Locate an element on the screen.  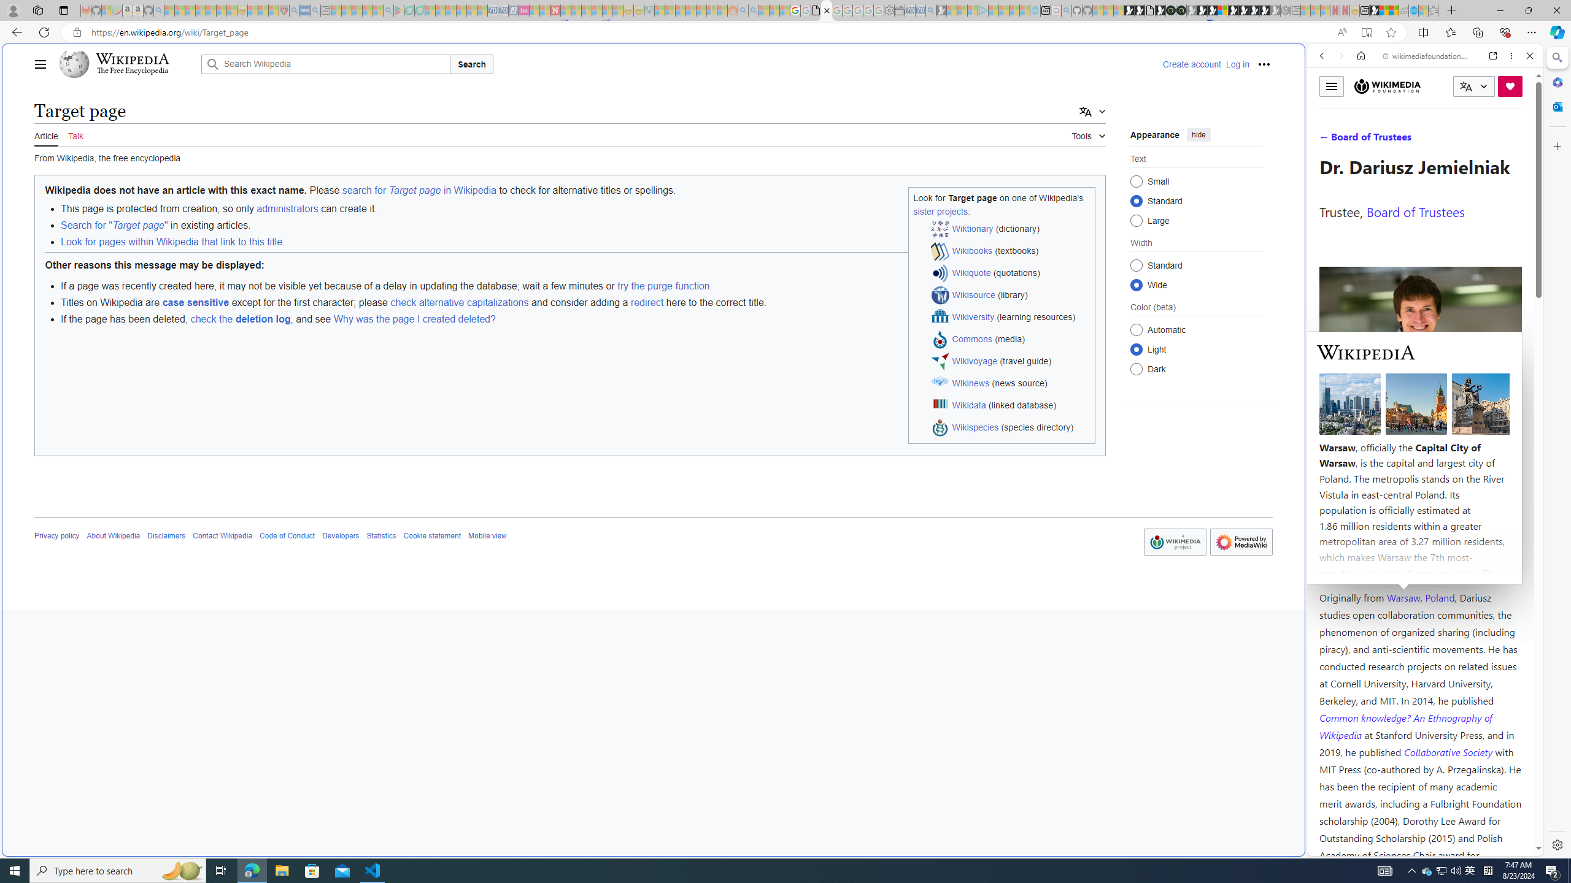
google - Search - Sleeping is located at coordinates (388, 10).